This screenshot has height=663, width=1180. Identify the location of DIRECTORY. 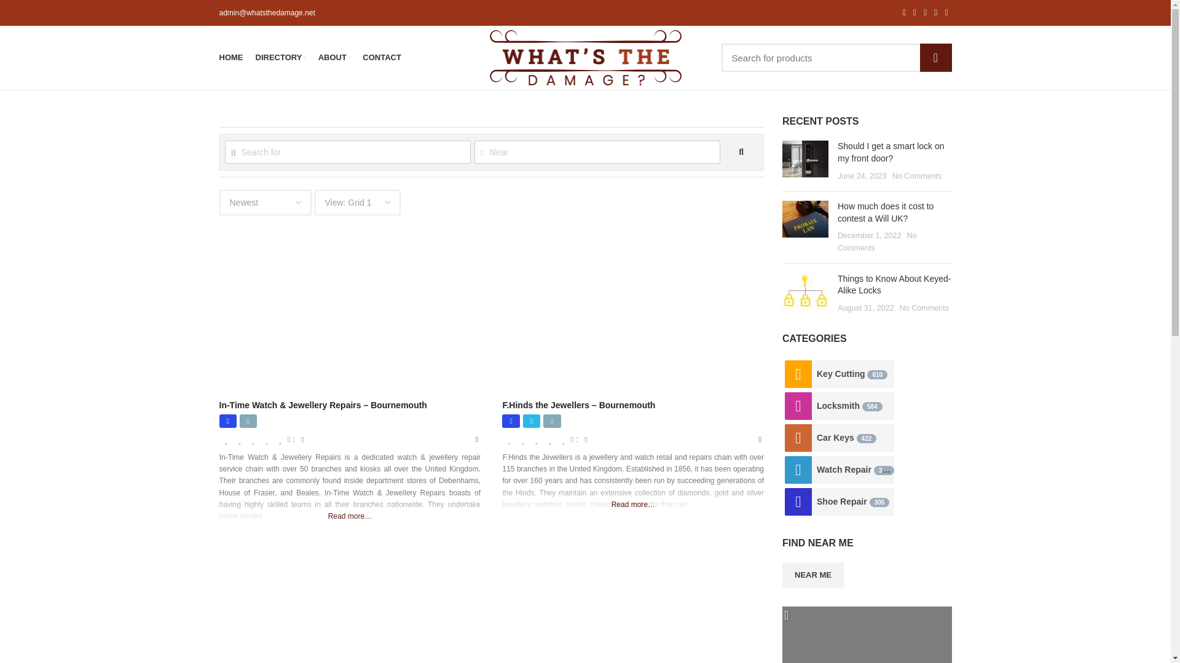
(280, 58).